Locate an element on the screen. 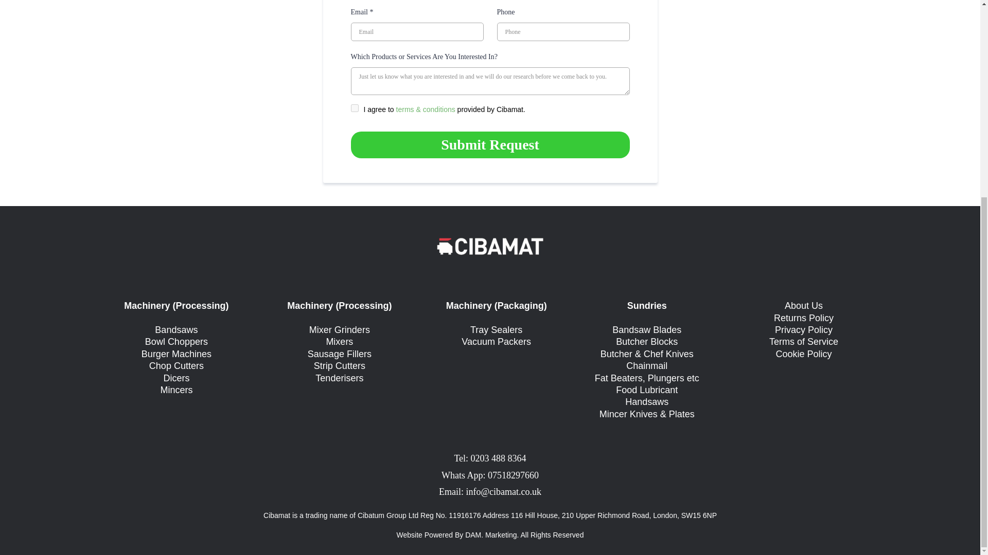 This screenshot has width=988, height=555. Mixers is located at coordinates (339, 341).